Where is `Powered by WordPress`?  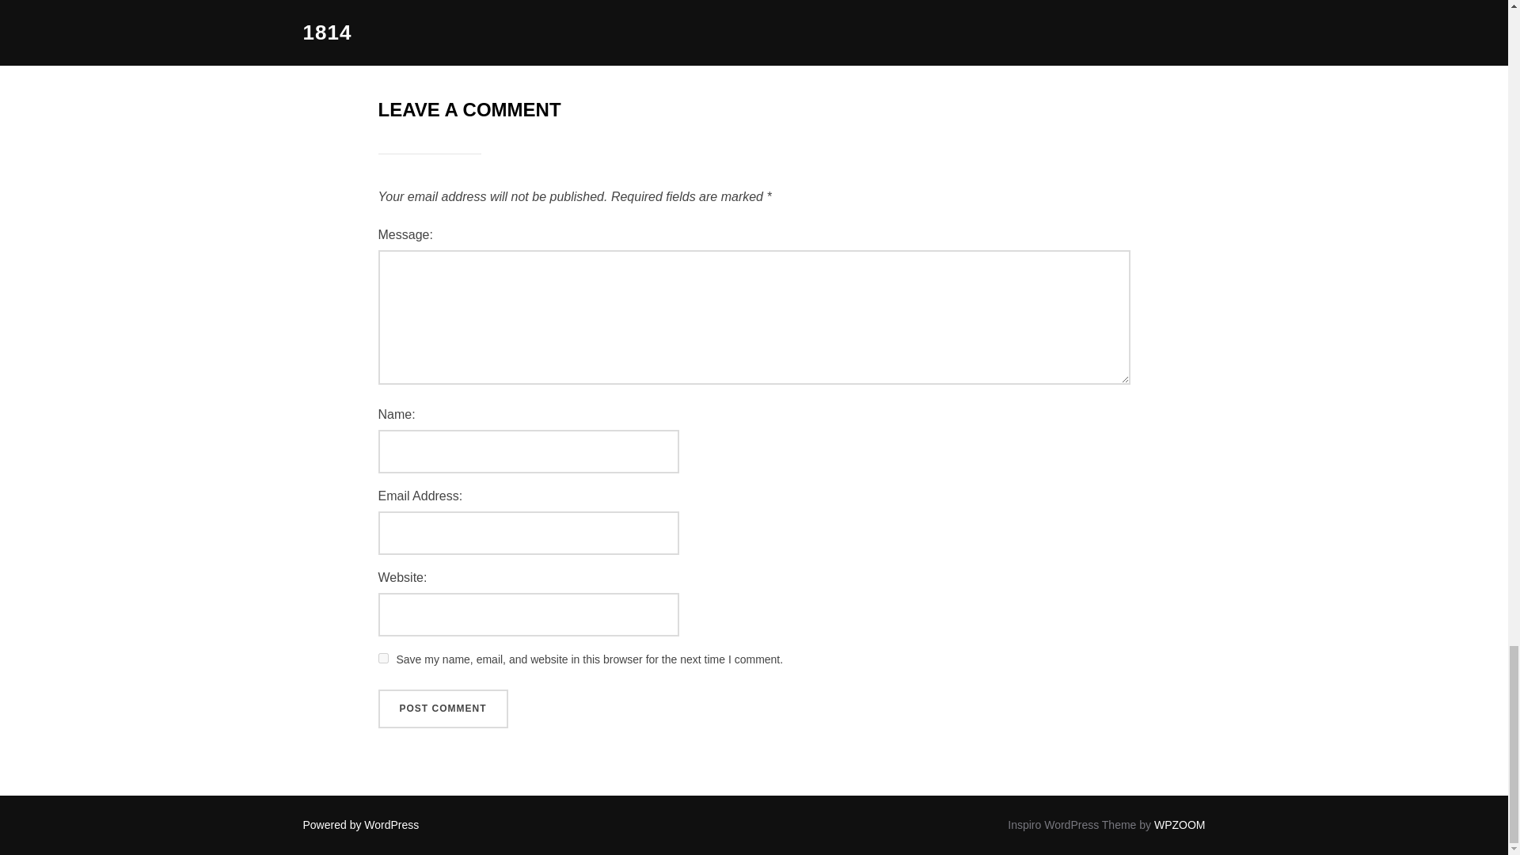 Powered by WordPress is located at coordinates (361, 824).